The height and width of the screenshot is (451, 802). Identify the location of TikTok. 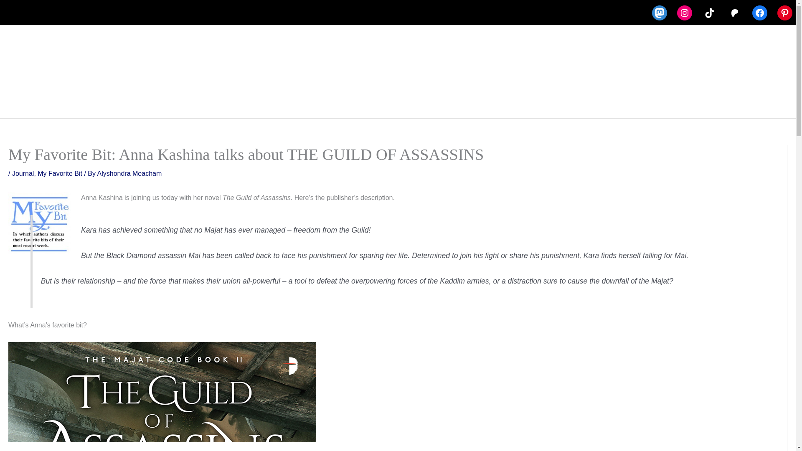
(709, 13).